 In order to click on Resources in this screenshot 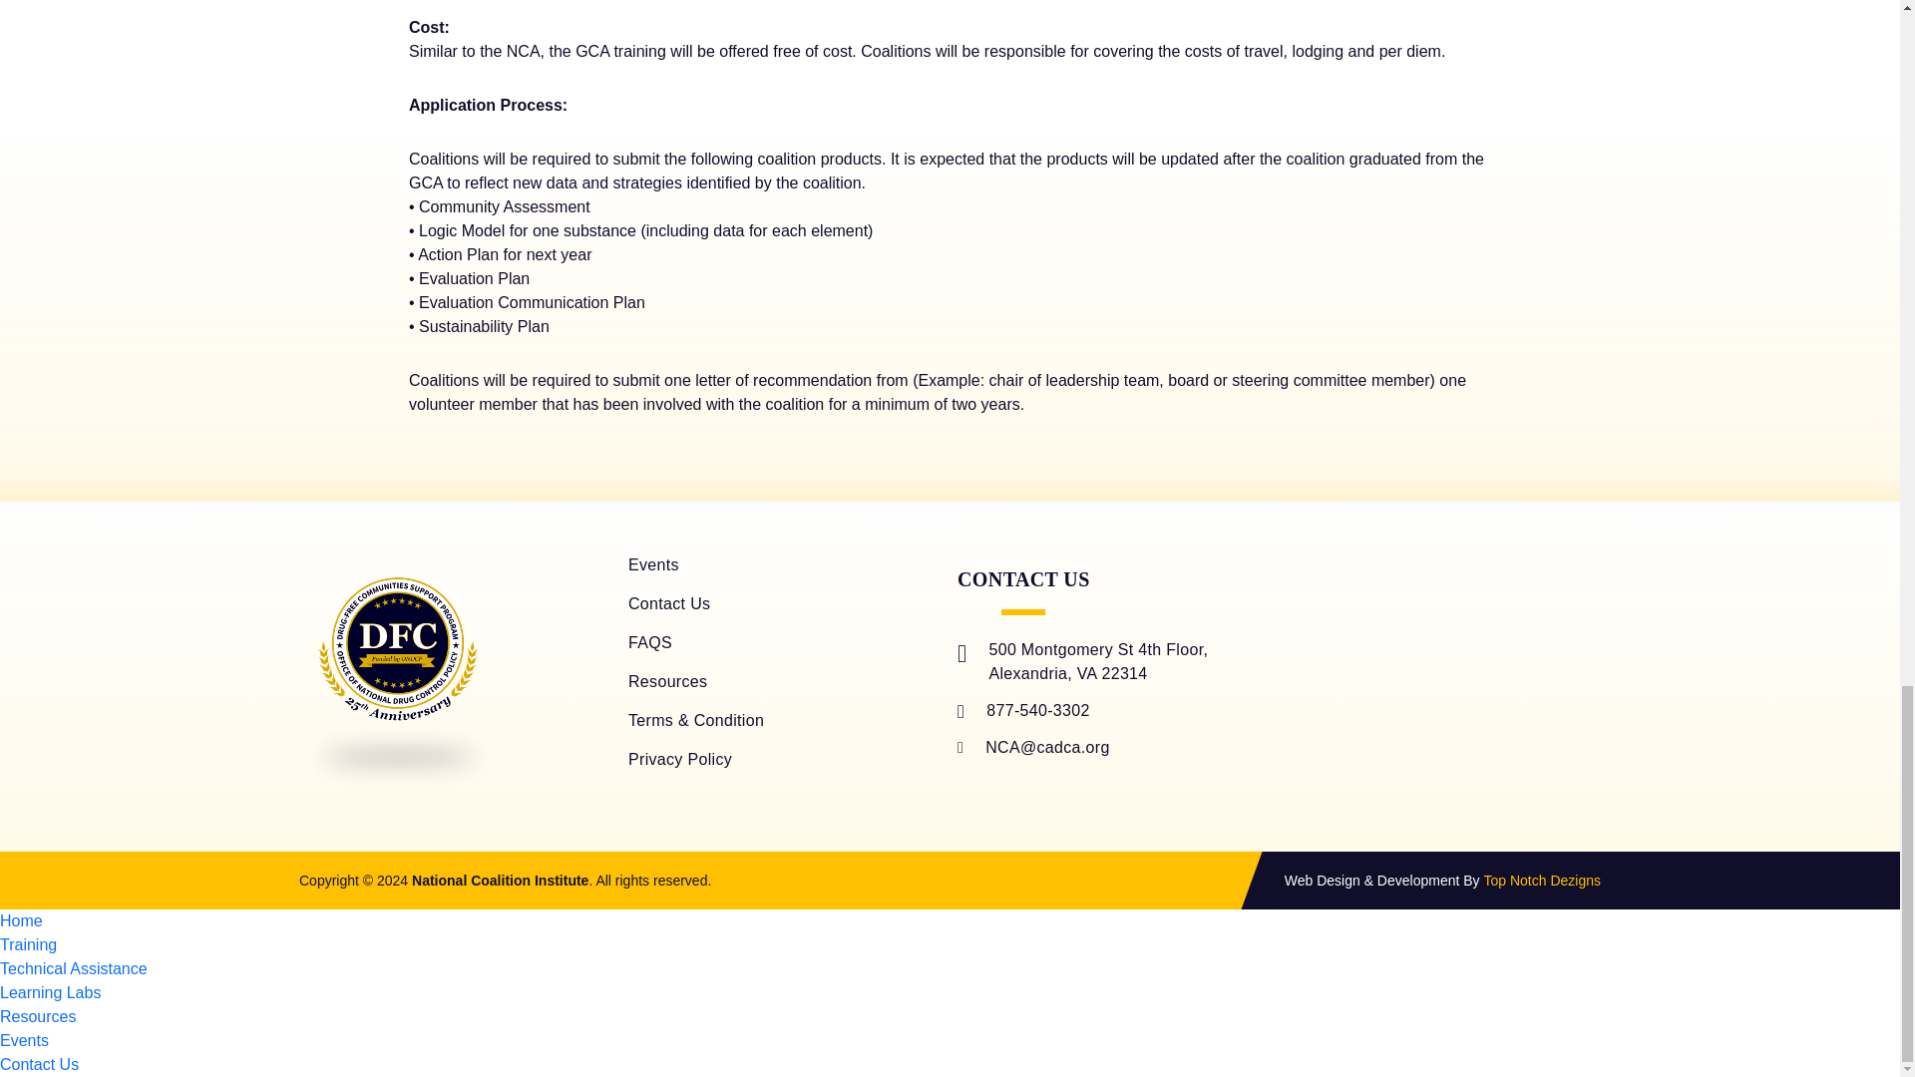, I will do `click(666, 682)`.